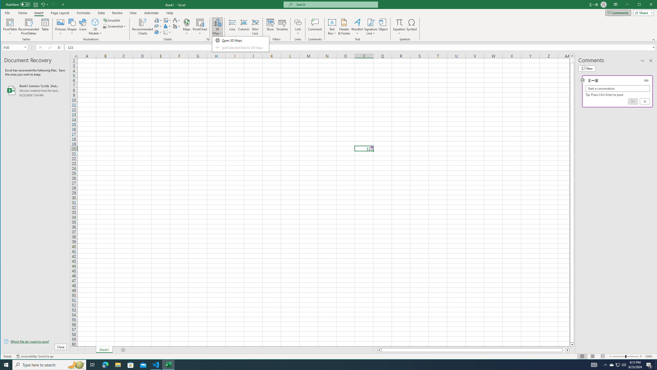 This screenshot has height=370, width=657. What do you see at coordinates (617, 88) in the screenshot?
I see `Start a conversation` at bounding box center [617, 88].